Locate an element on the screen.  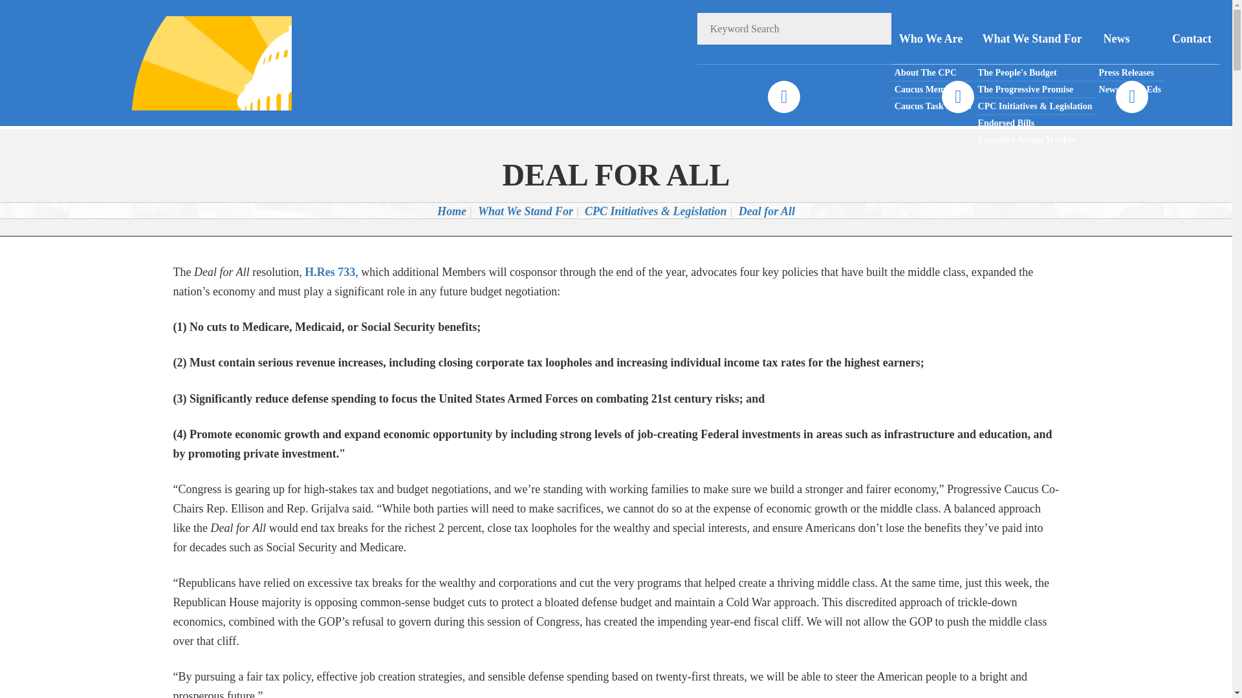
Endorsed Bills is located at coordinates (1035, 123).